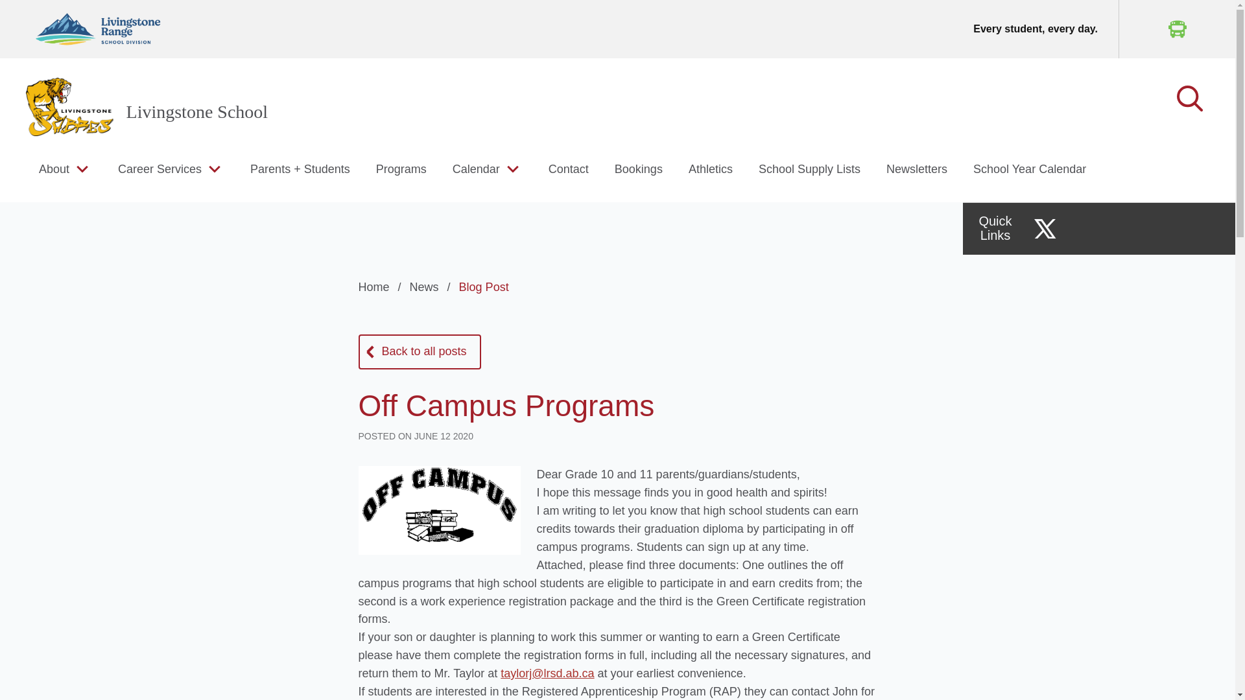 Image resolution: width=1245 pixels, height=700 pixels. Describe the element at coordinates (917, 169) in the screenshot. I see `Newsletters` at that location.